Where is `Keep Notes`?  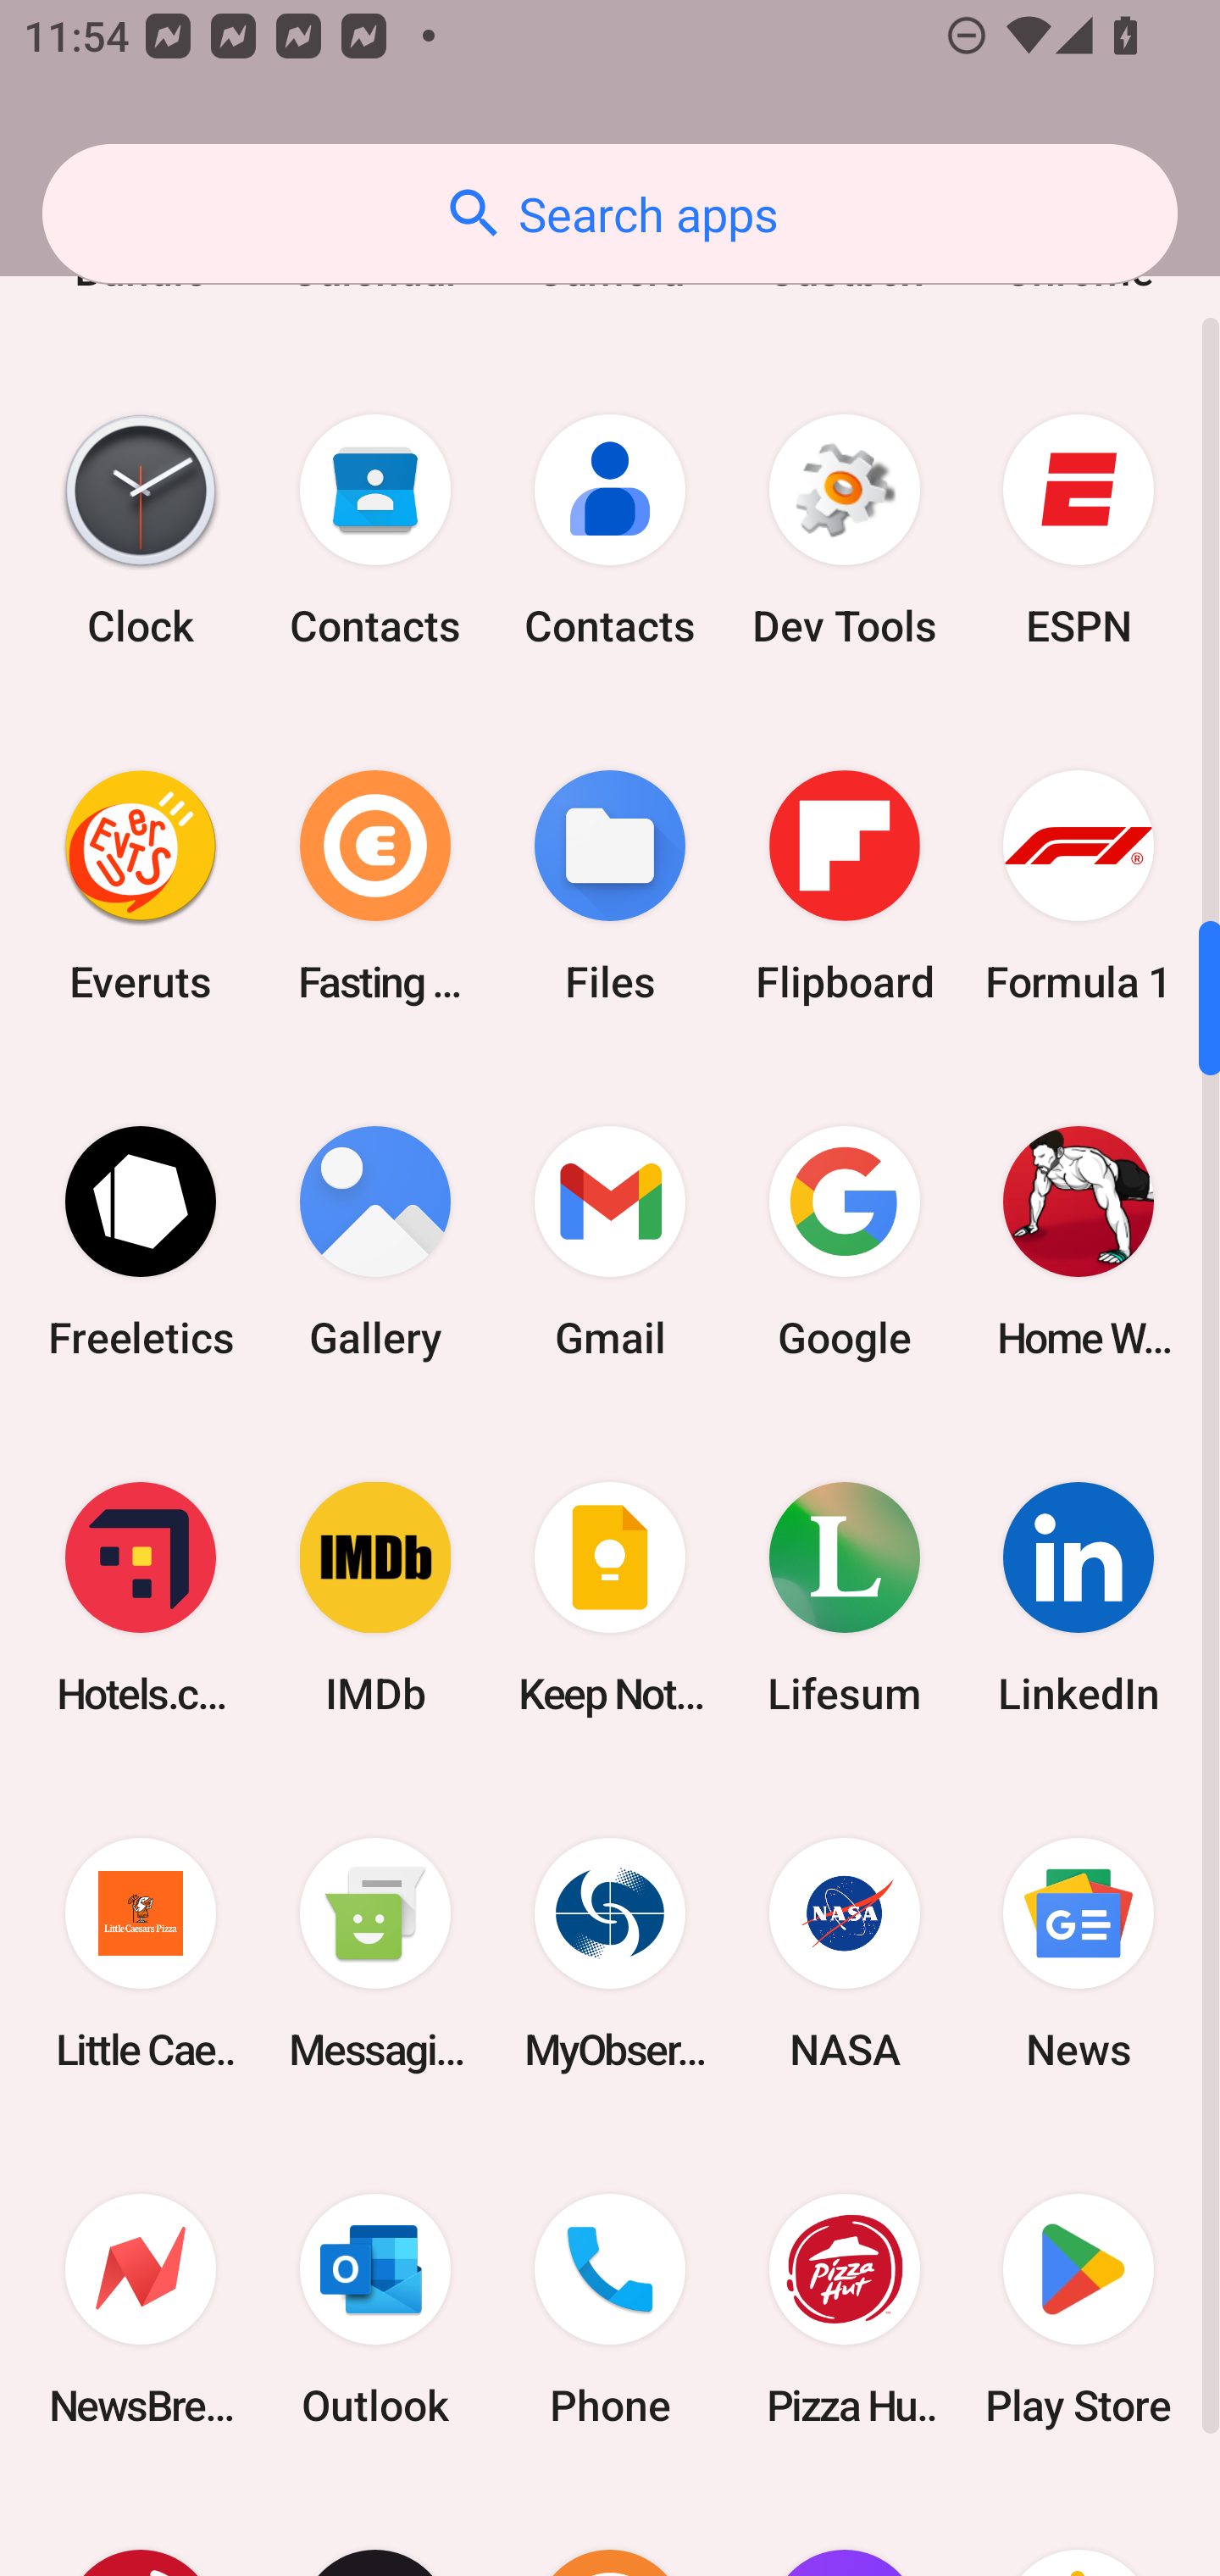 Keep Notes is located at coordinates (610, 1596).